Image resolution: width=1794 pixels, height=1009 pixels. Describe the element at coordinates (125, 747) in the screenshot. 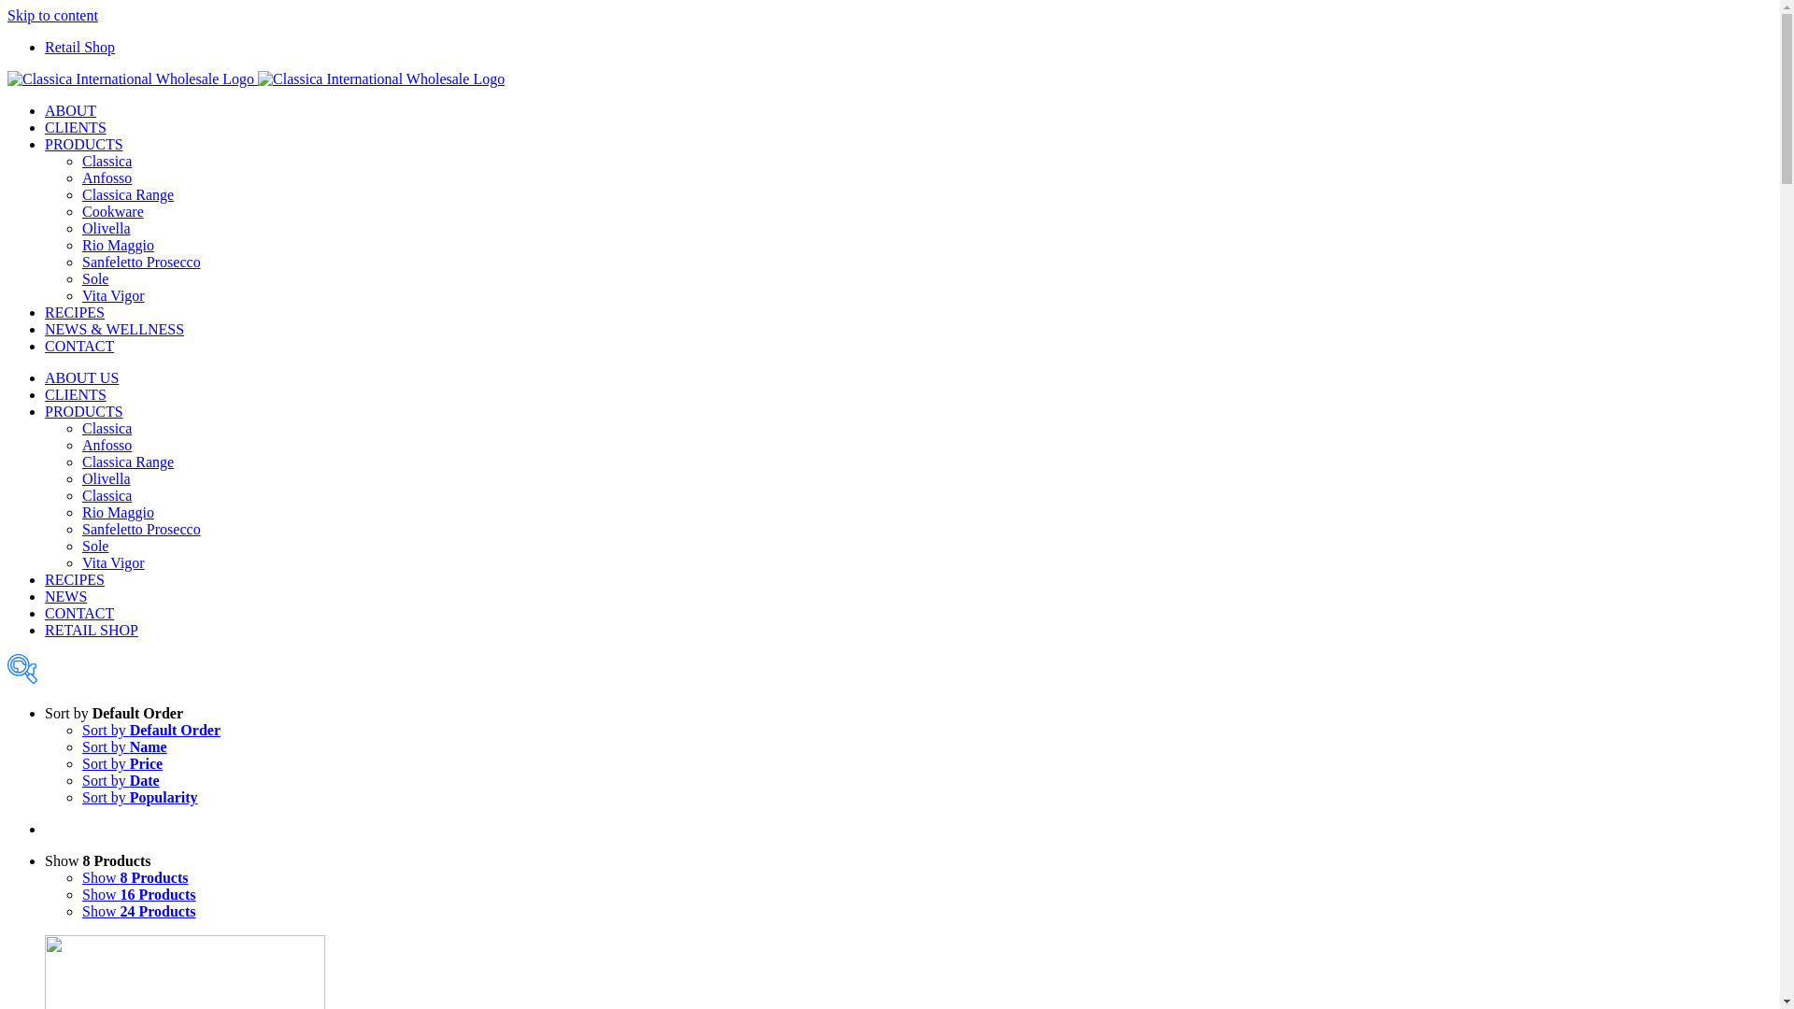

I see `Sort by Name` at that location.